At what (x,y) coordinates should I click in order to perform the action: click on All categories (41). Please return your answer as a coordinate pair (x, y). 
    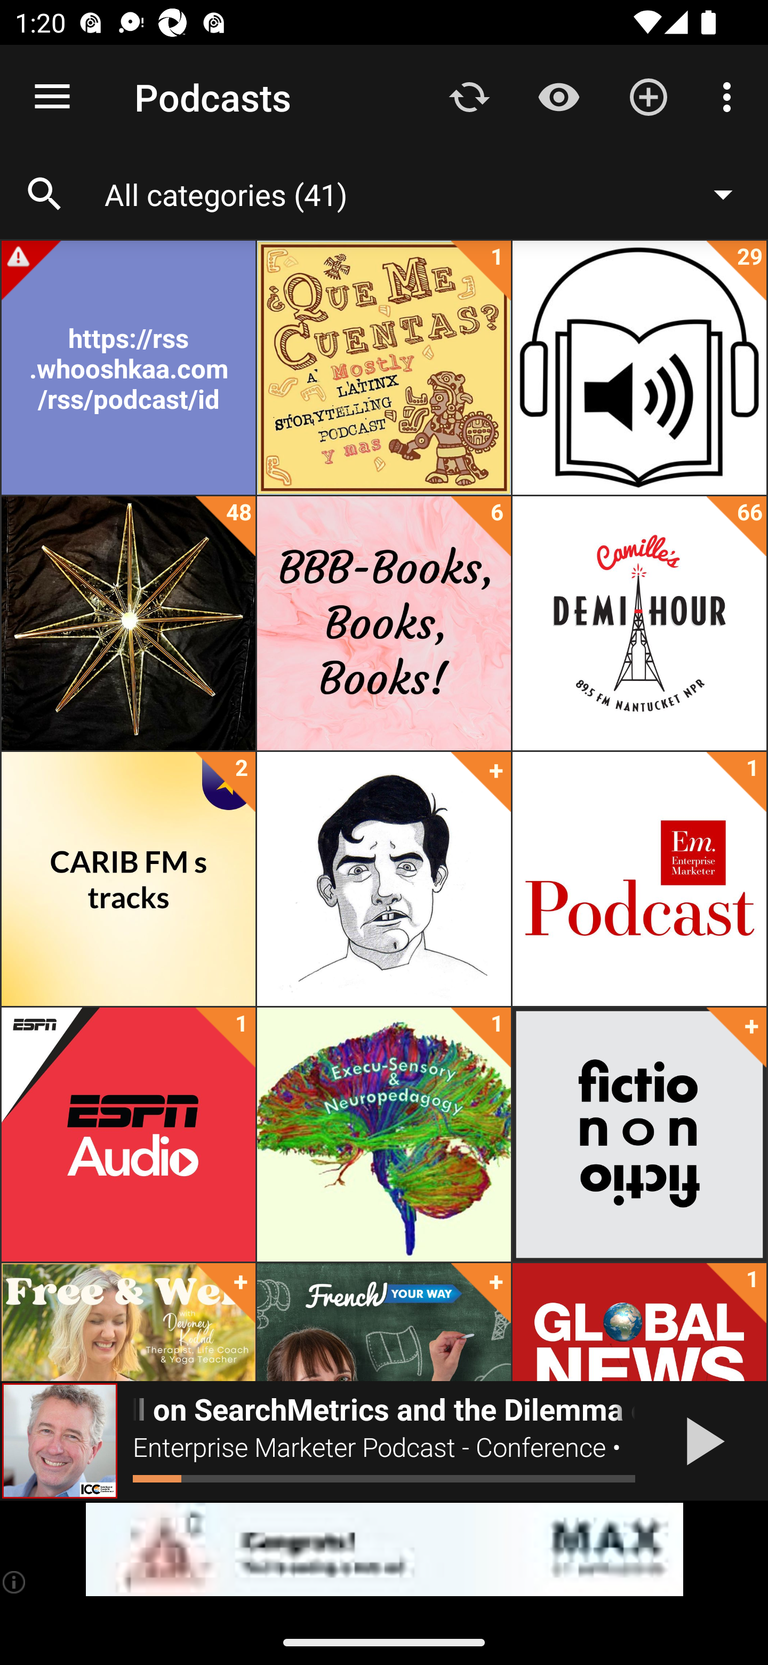
    Looking at the image, I should click on (429, 194).